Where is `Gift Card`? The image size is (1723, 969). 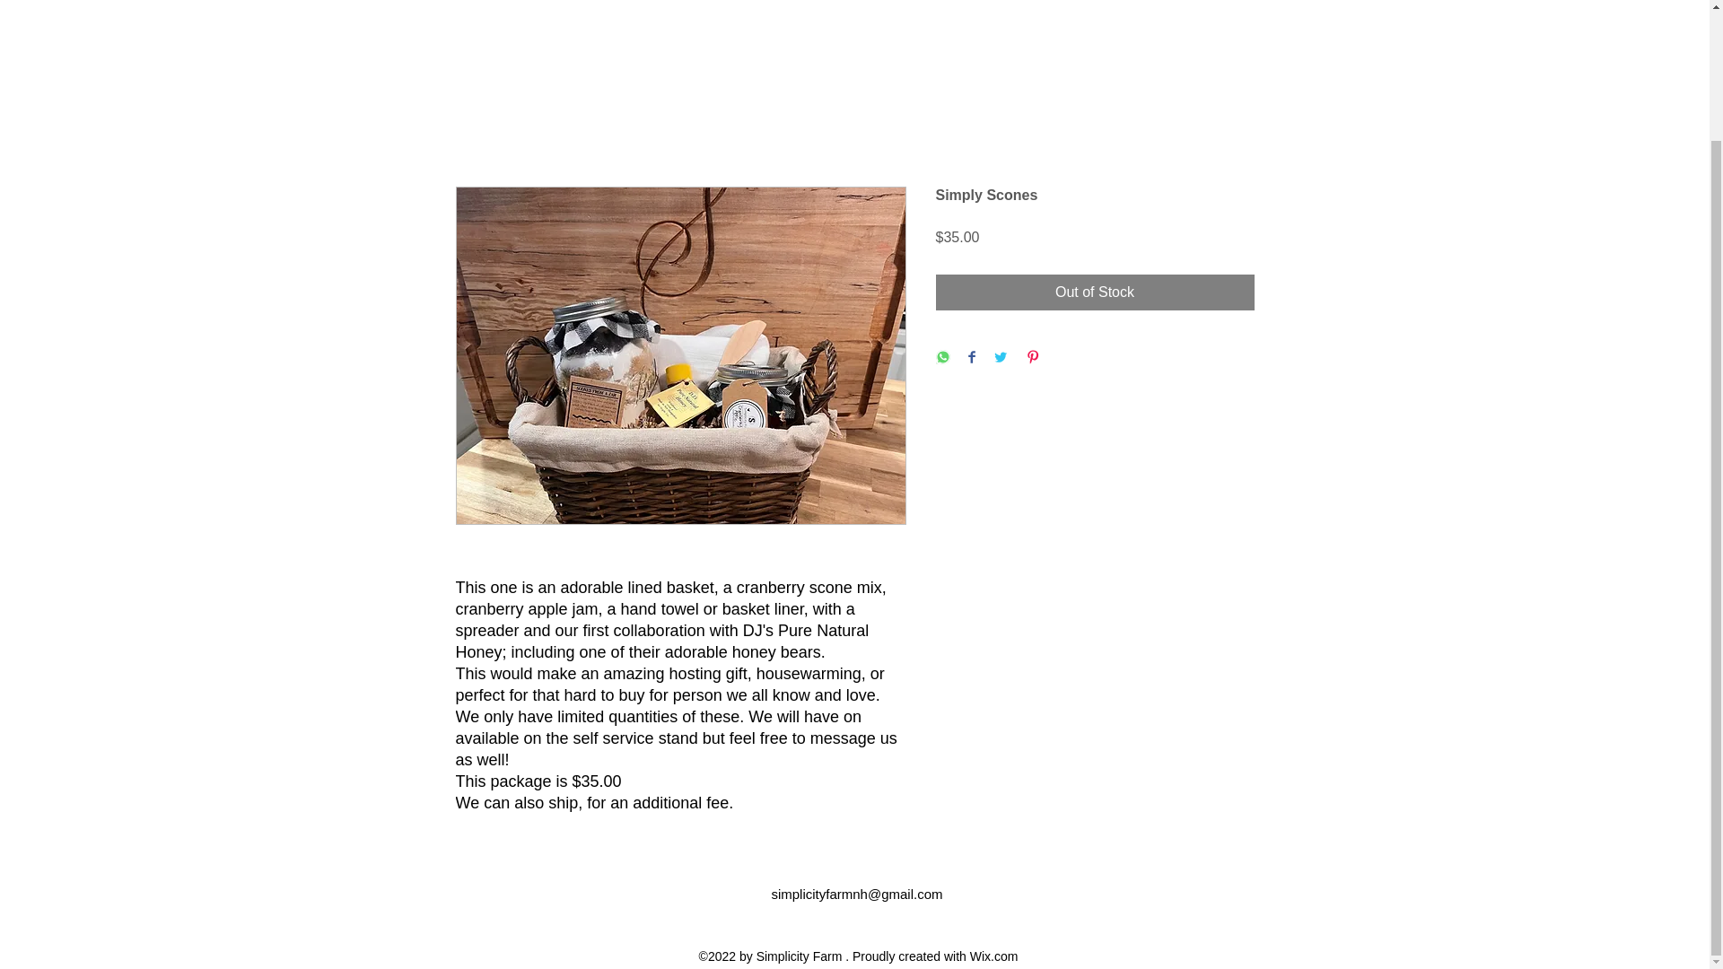
Gift Card is located at coordinates (958, 0).